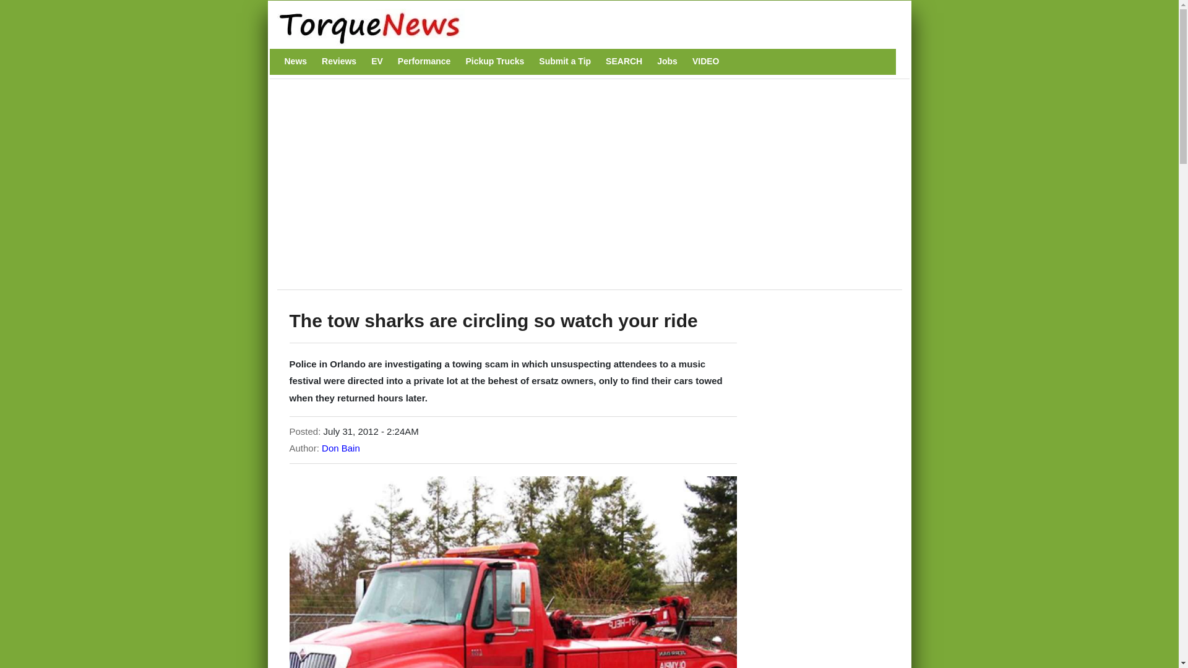 This screenshot has height=668, width=1188. I want to click on Jobs, so click(667, 61).